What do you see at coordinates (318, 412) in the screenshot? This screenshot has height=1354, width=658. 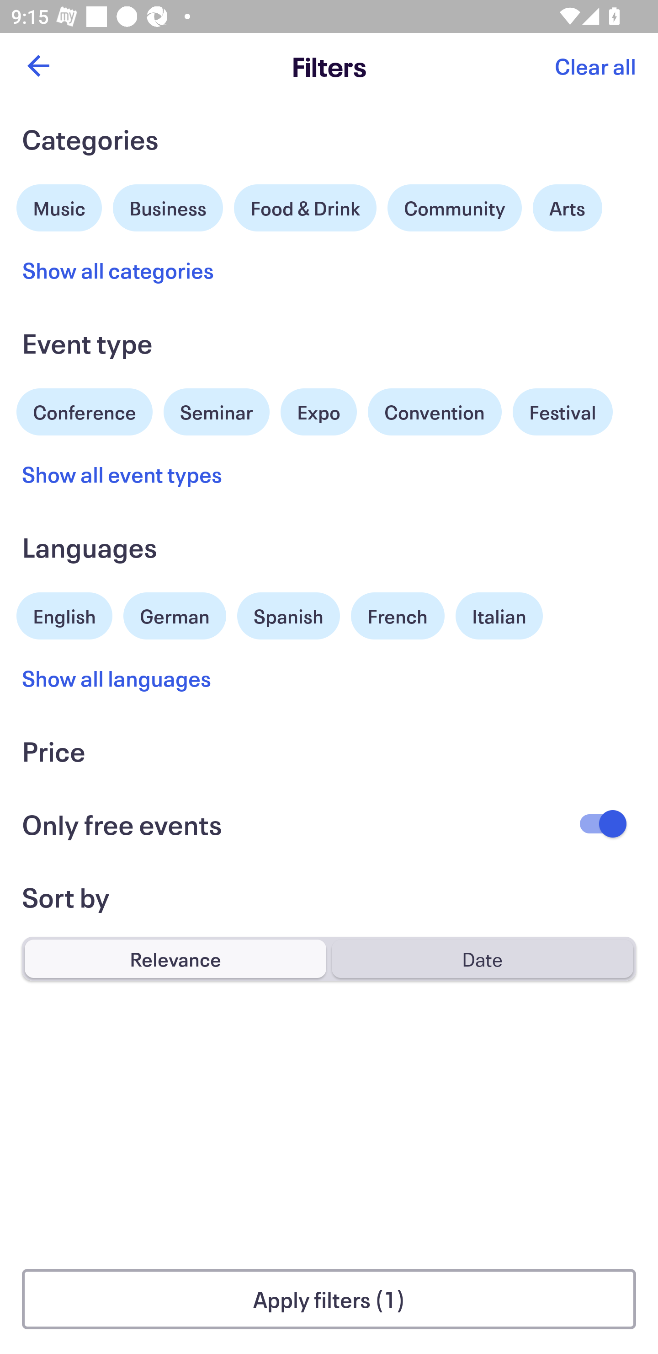 I see `Expo` at bounding box center [318, 412].